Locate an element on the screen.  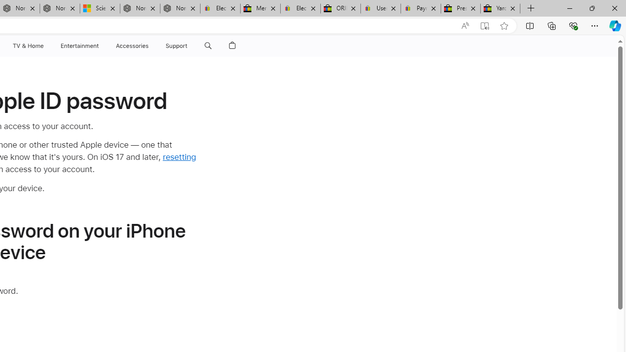
Entertainment menu is located at coordinates (101, 46).